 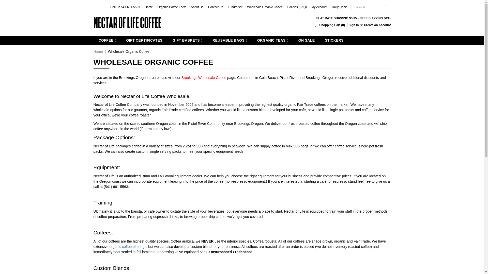 What do you see at coordinates (319, 7) in the screenshot?
I see `My Account` at bounding box center [319, 7].